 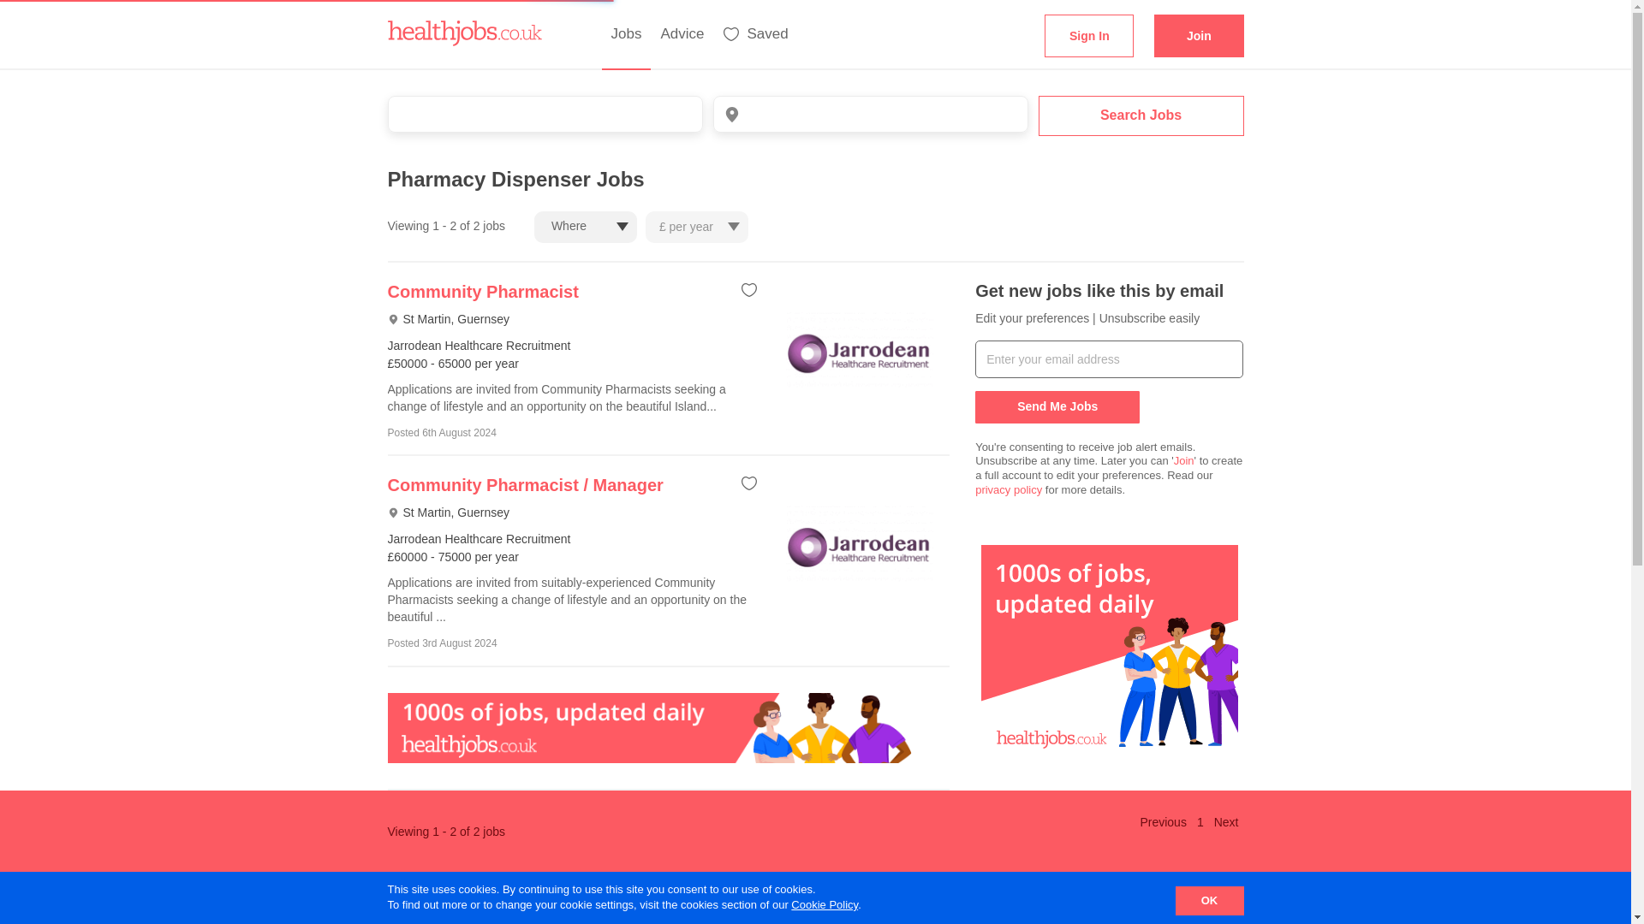 What do you see at coordinates (482, 292) in the screenshot?
I see `Find out more about Jarrodean Healthcare Recruitment jobs` at bounding box center [482, 292].